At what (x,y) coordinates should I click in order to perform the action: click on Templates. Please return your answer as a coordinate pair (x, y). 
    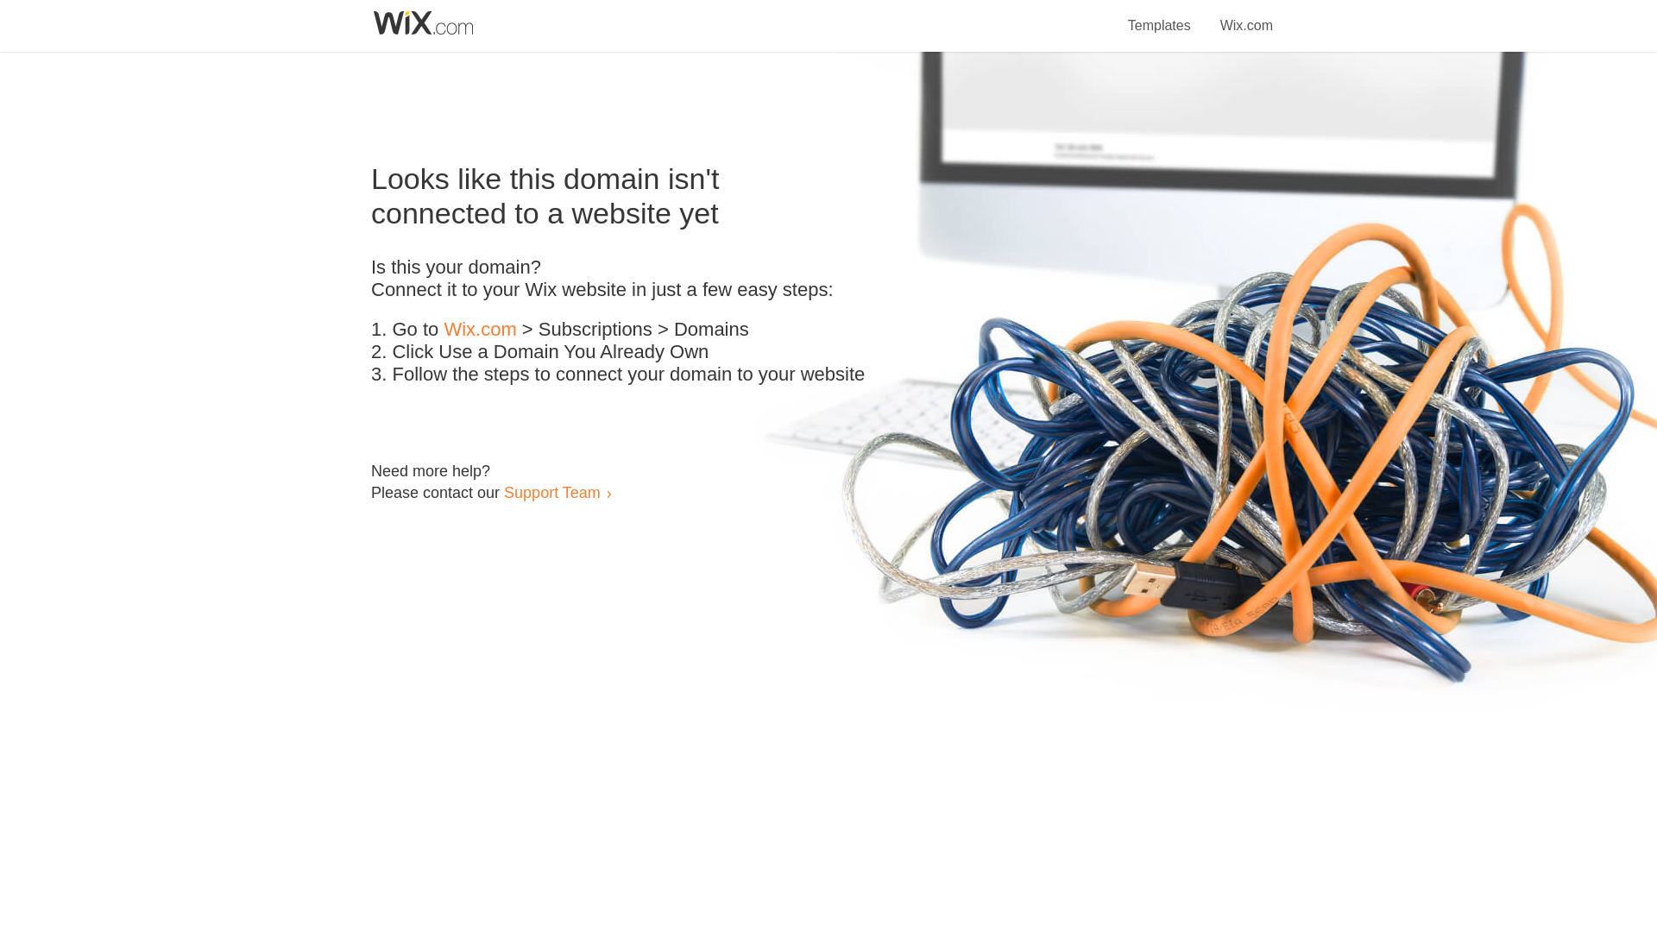
    Looking at the image, I should click on (1160, 16).